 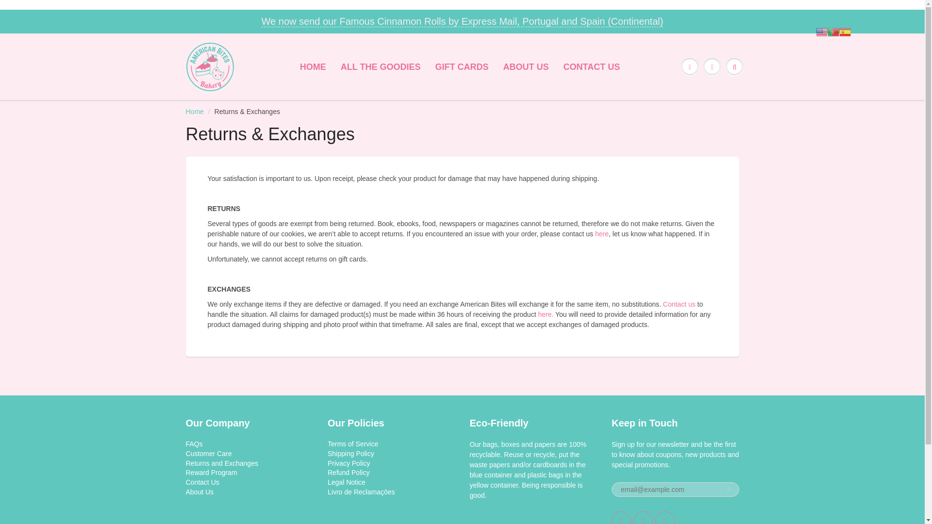 I want to click on GIFT CARDS, so click(x=462, y=67).